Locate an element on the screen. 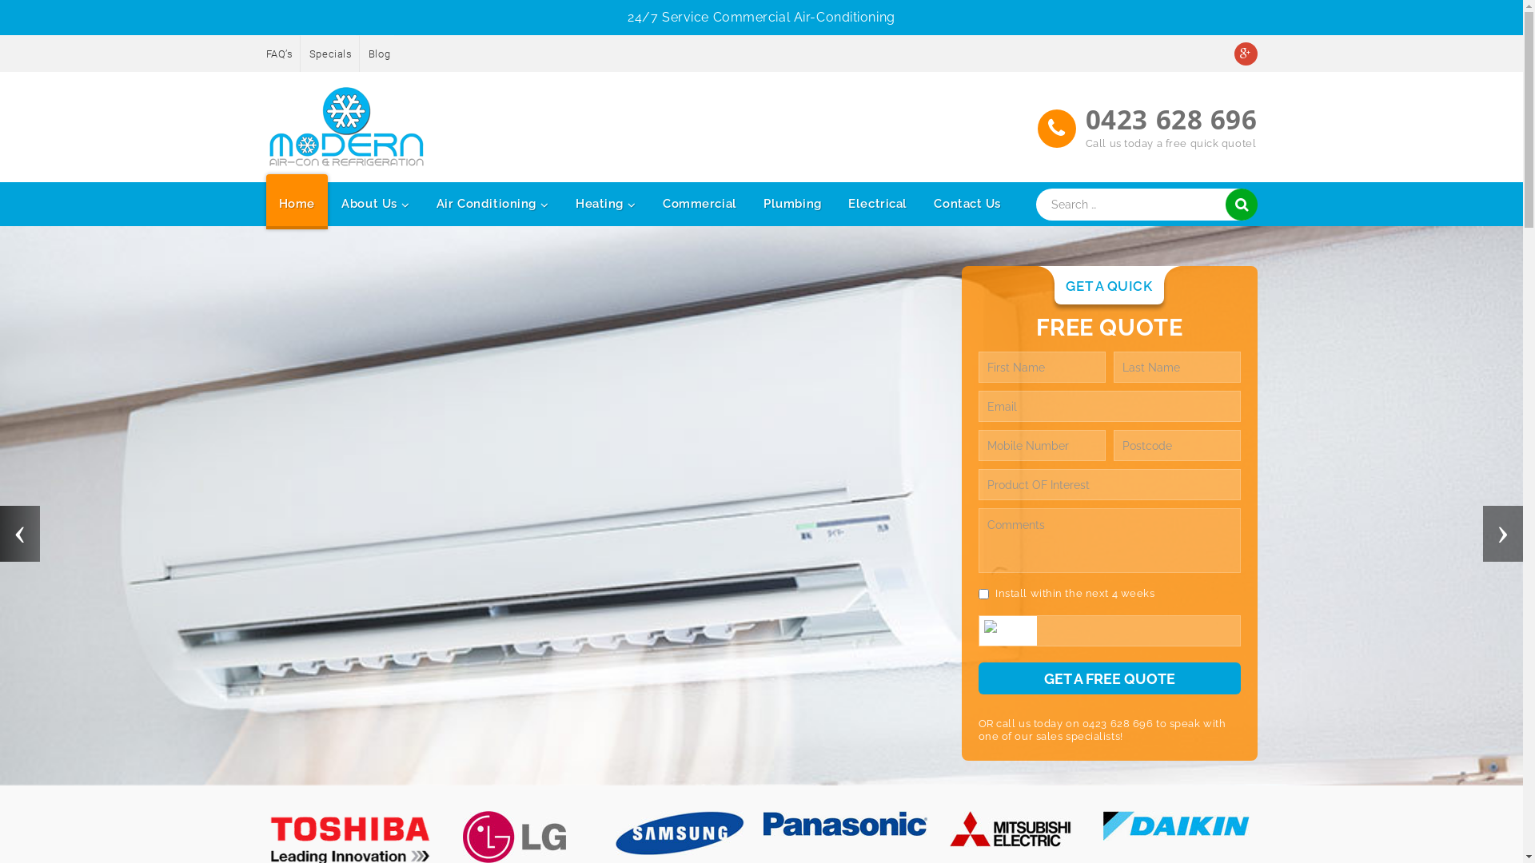 This screenshot has height=863, width=1535. 0423 628 696 is located at coordinates (1172, 120).